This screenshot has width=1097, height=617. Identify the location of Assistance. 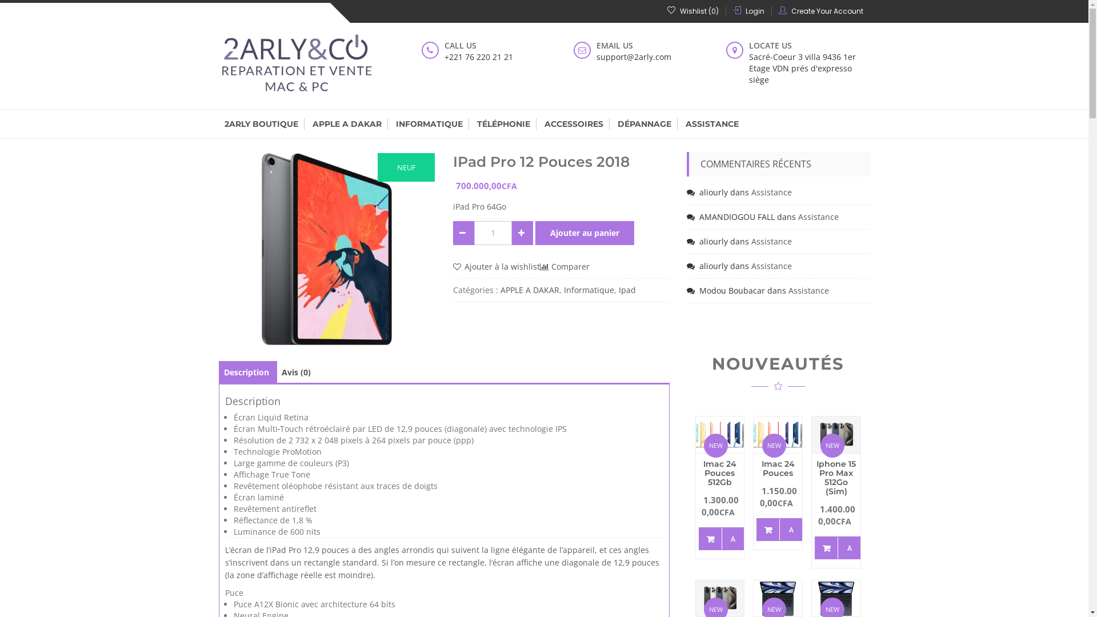
(771, 241).